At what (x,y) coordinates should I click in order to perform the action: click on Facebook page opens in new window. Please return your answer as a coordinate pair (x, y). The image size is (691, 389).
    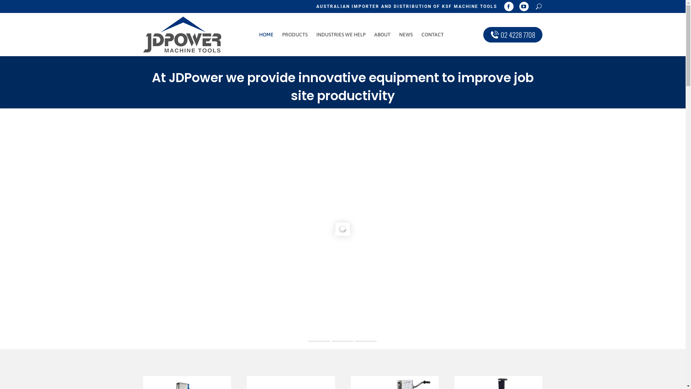
    Looking at the image, I should click on (509, 6).